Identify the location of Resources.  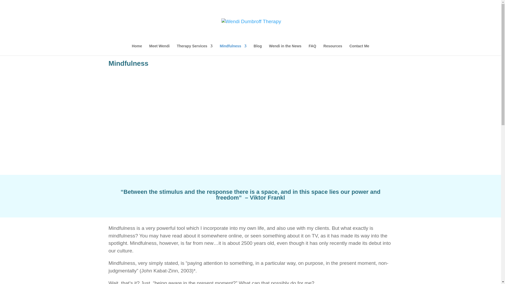
(333, 50).